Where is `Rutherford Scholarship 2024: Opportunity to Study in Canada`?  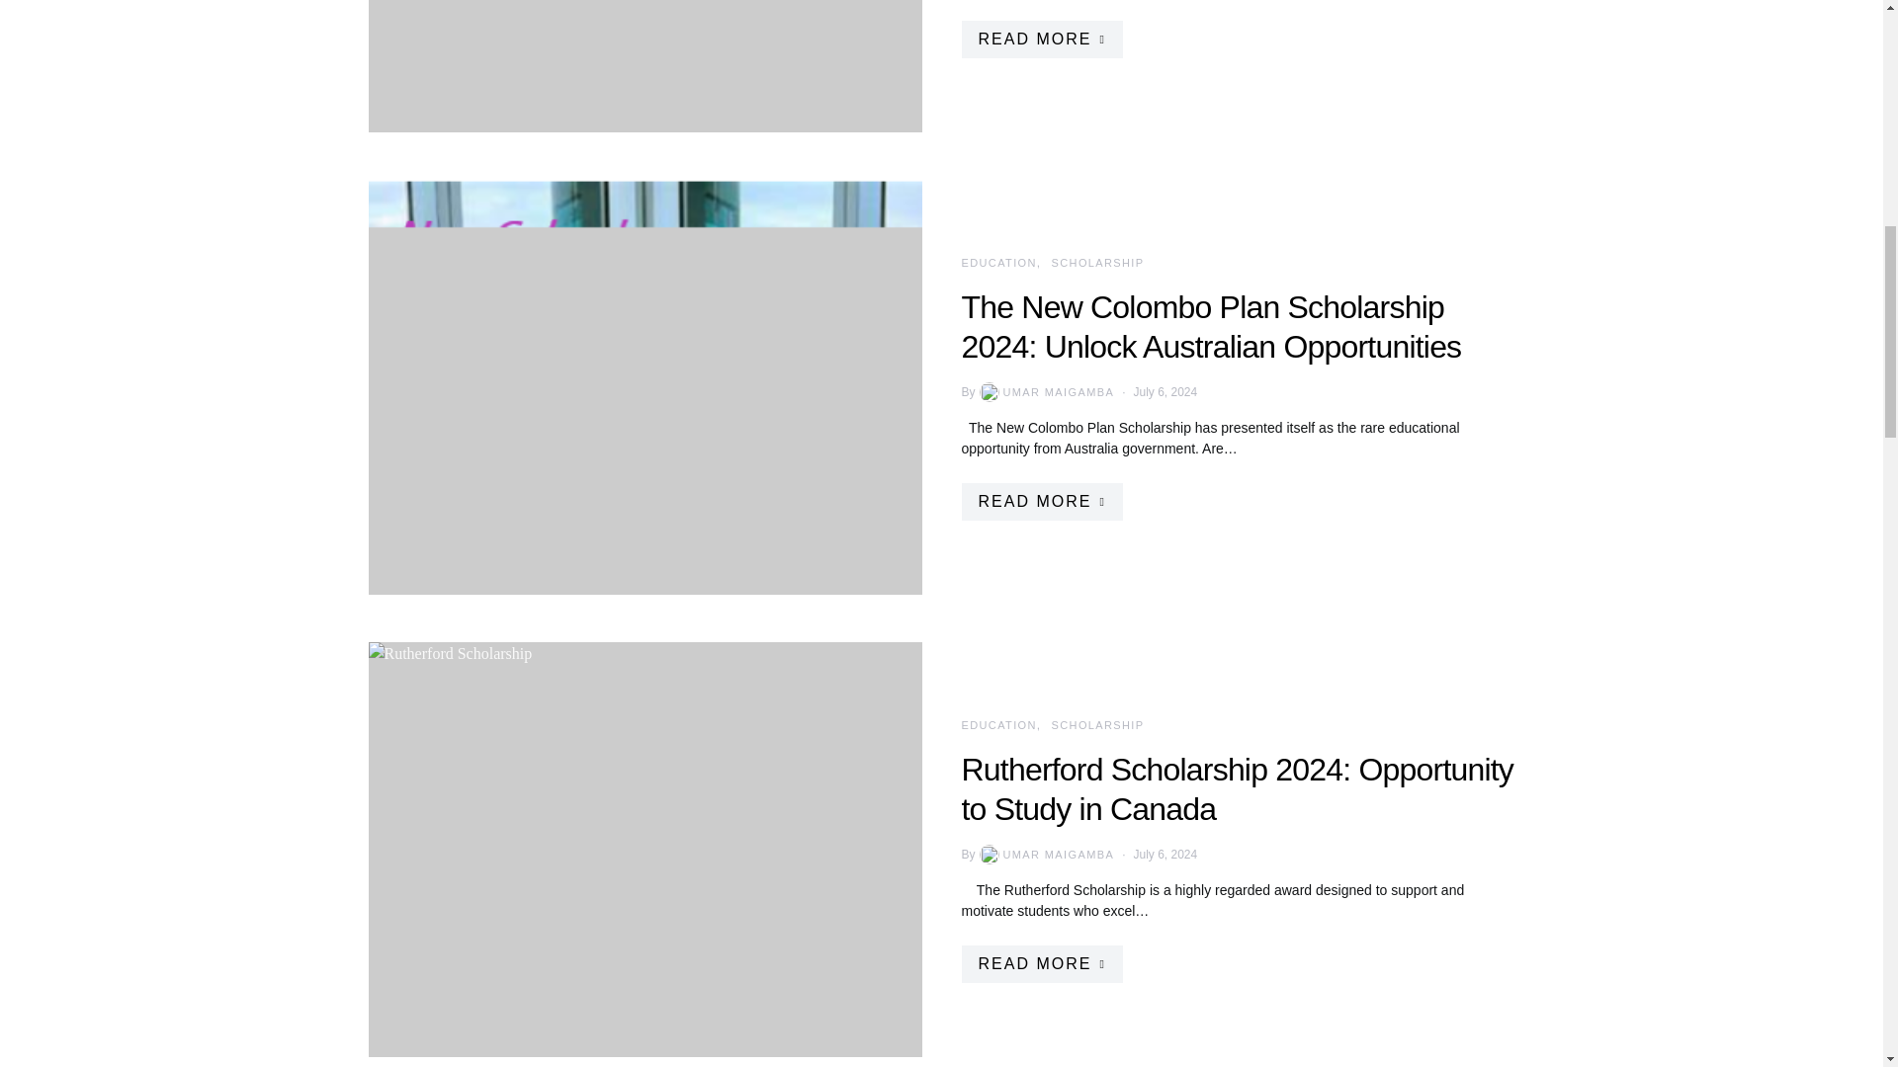 Rutherford Scholarship 2024: Opportunity to Study in Canada is located at coordinates (1236, 789).